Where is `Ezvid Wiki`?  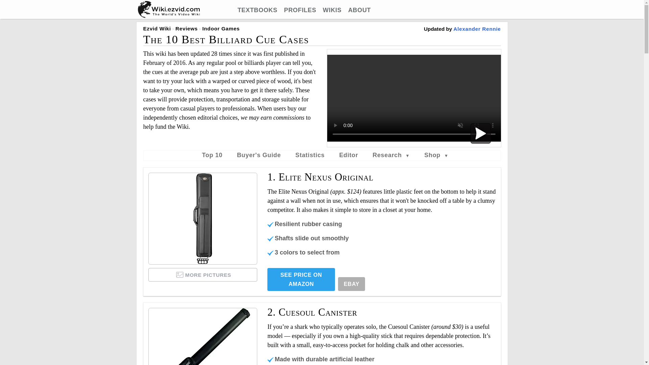
Ezvid Wiki is located at coordinates (157, 28).